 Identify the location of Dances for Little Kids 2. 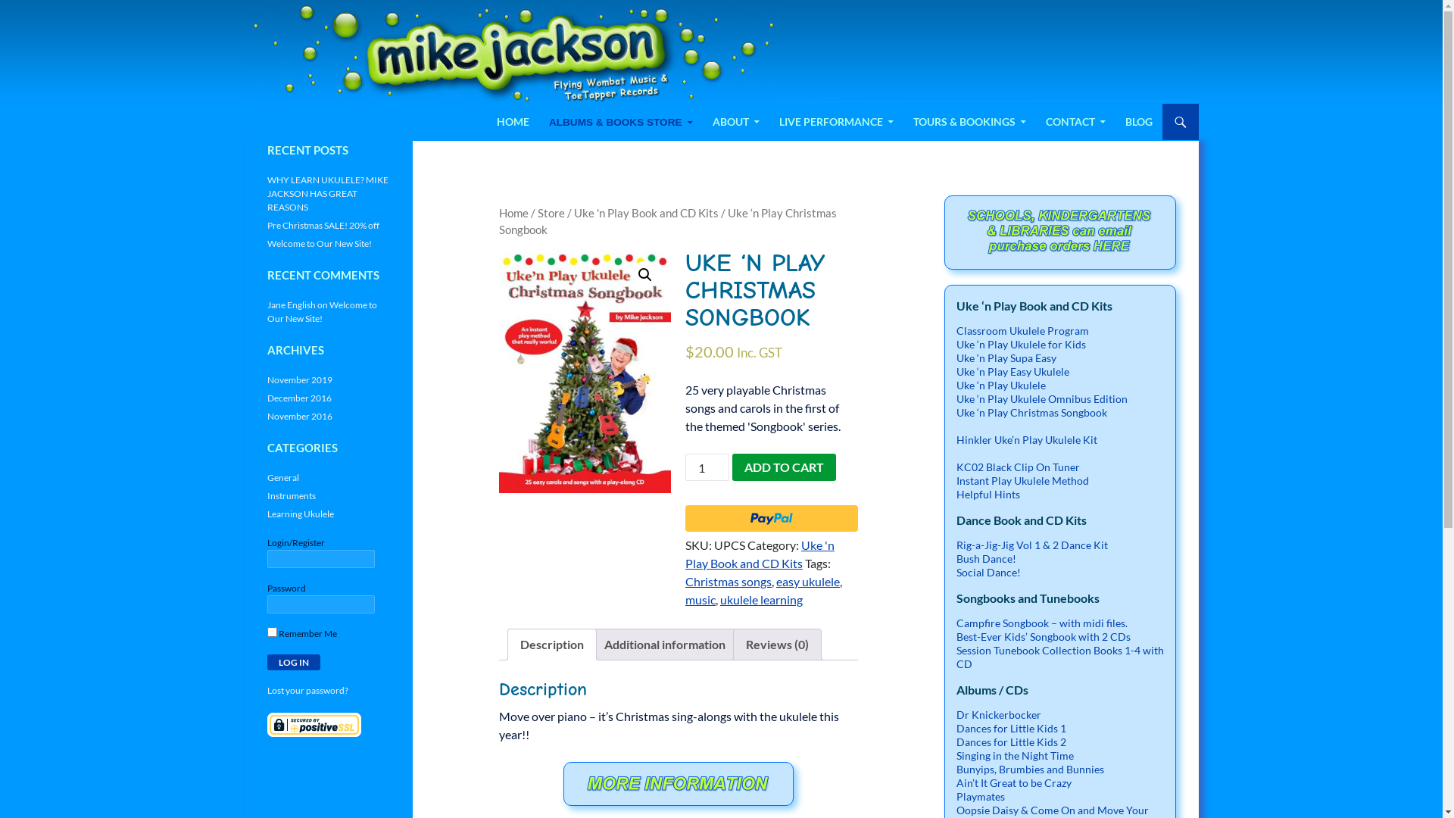
(1010, 742).